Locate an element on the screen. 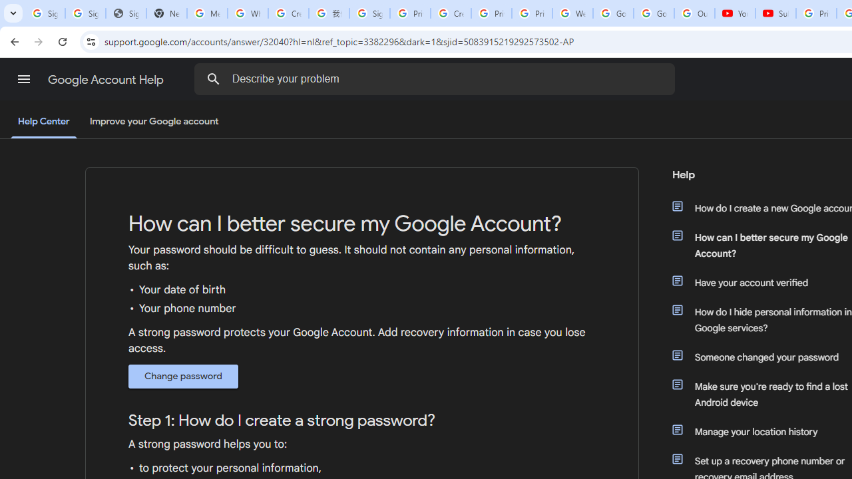 The image size is (852, 479). Sign in - Google Accounts is located at coordinates (369, 13).